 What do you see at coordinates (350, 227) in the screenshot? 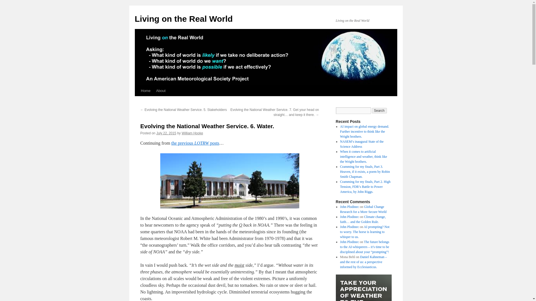
I see `John Plodinec` at bounding box center [350, 227].